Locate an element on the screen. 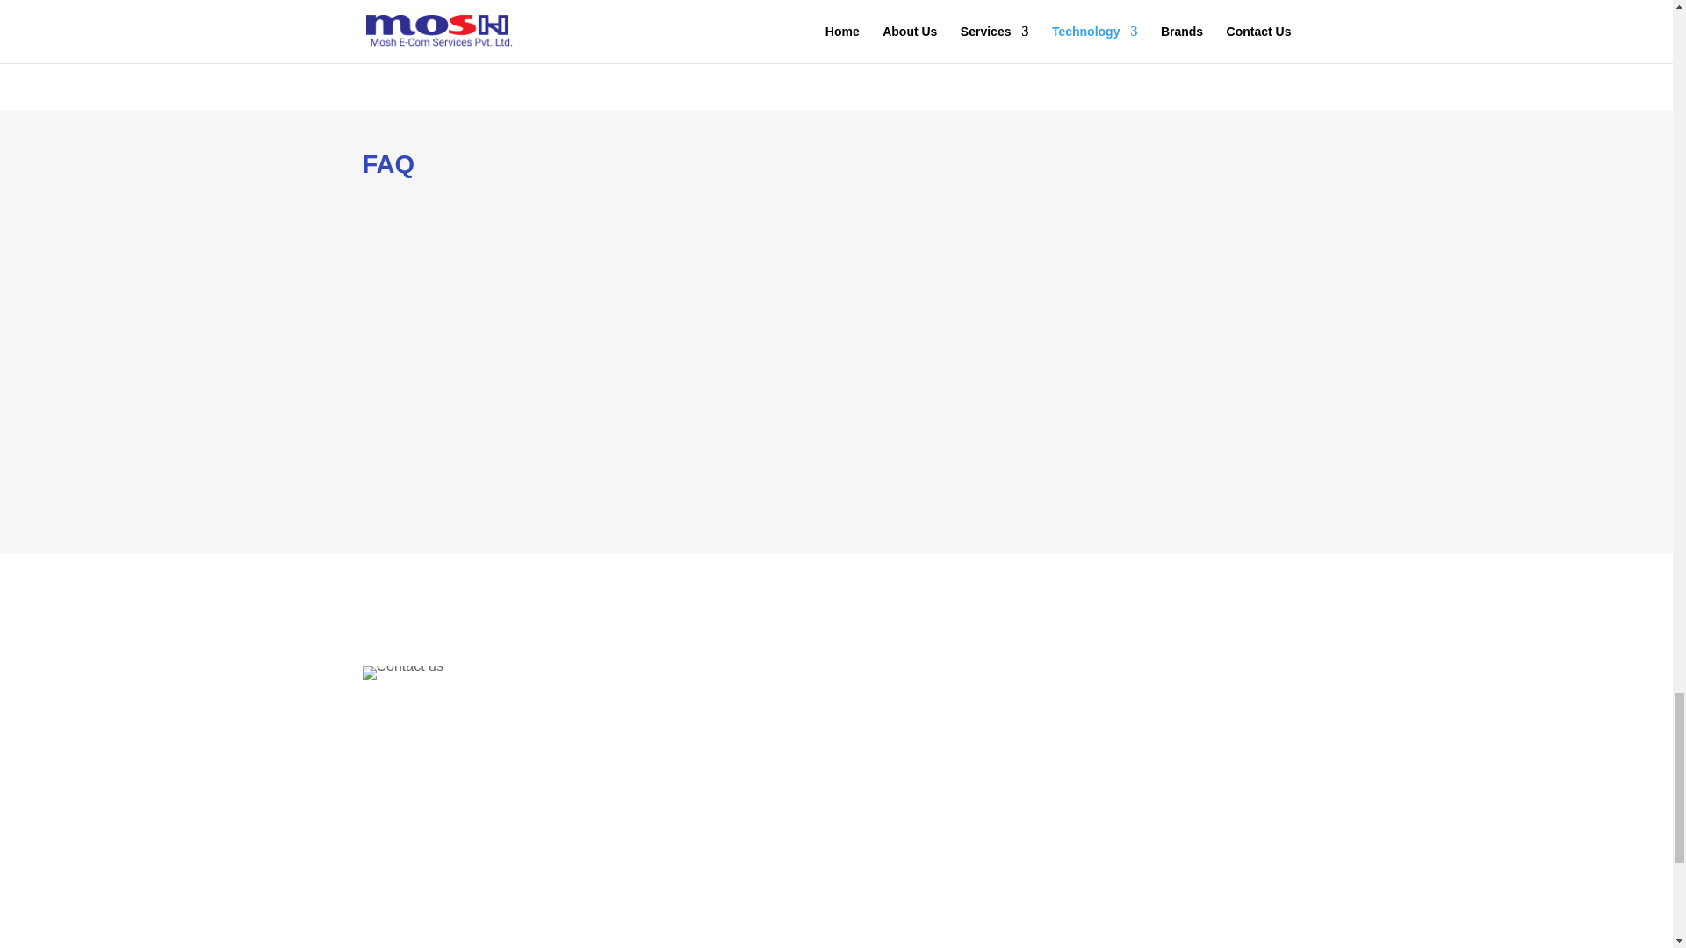 Image resolution: width=1686 pixels, height=948 pixels. Contact us is located at coordinates (402, 673).